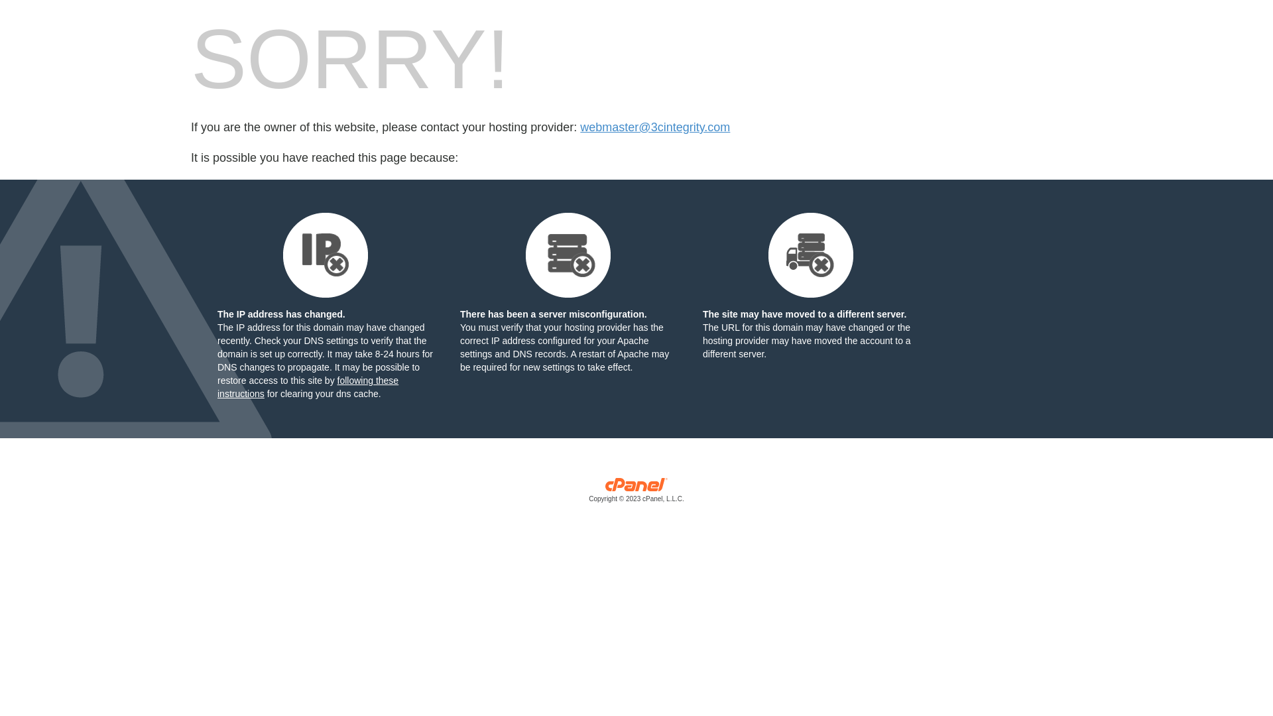  I want to click on webmaster@3cintegrity.com, so click(655, 127).